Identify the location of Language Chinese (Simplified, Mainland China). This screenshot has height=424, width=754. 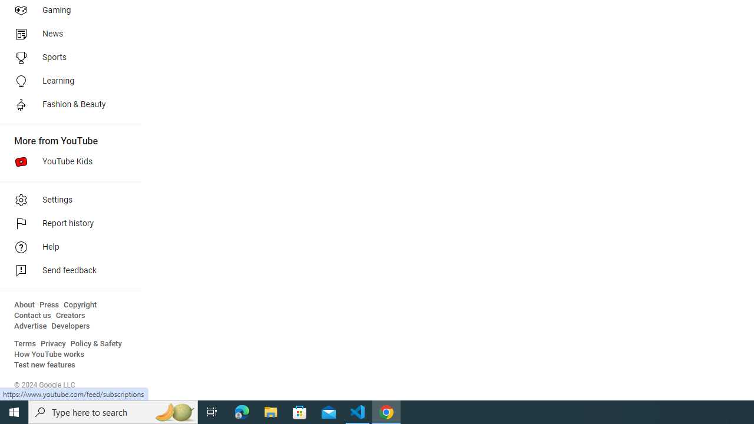
(195, 377).